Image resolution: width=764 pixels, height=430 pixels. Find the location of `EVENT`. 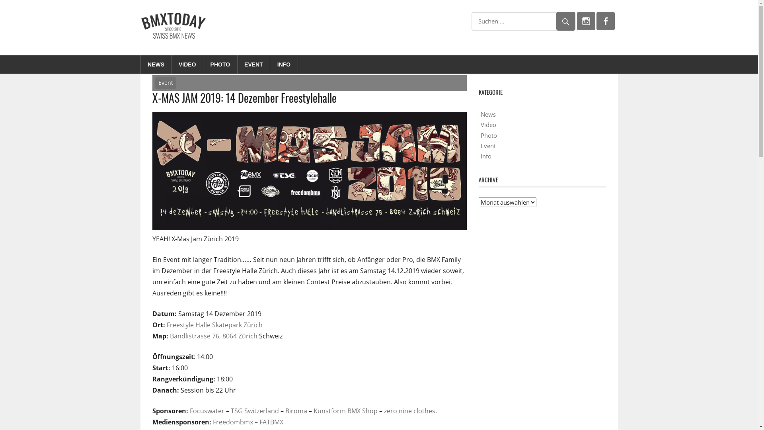

EVENT is located at coordinates (254, 64).